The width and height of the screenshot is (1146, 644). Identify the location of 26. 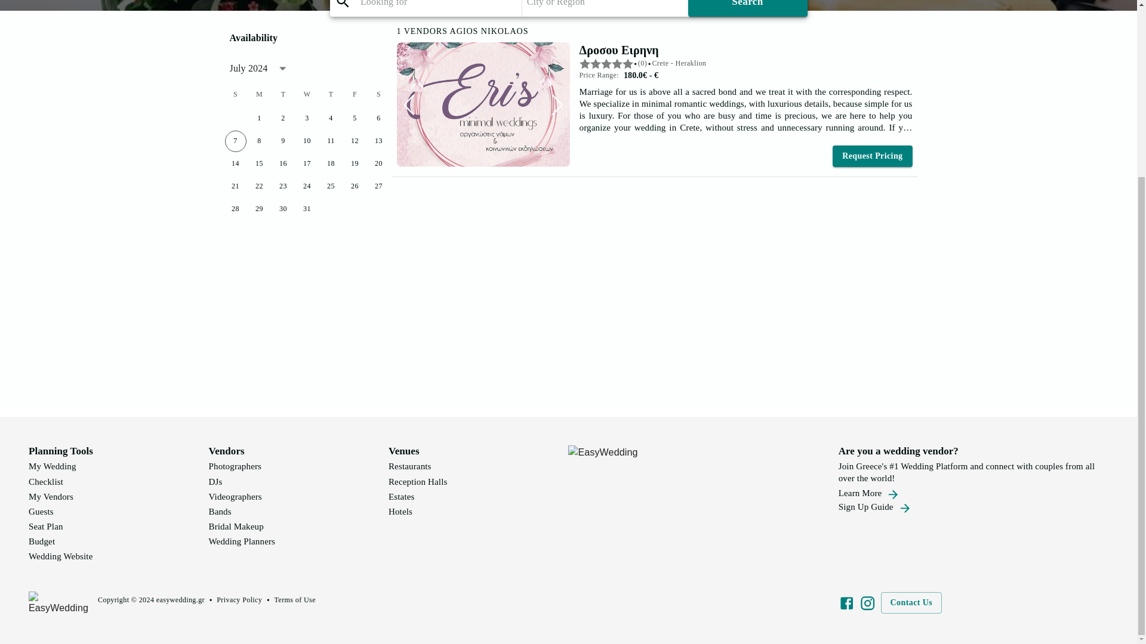
(355, 186).